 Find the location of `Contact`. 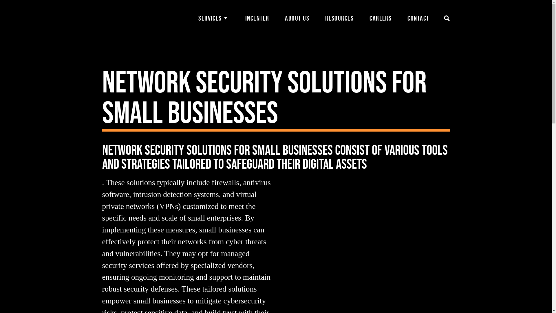

Contact is located at coordinates (418, 18).